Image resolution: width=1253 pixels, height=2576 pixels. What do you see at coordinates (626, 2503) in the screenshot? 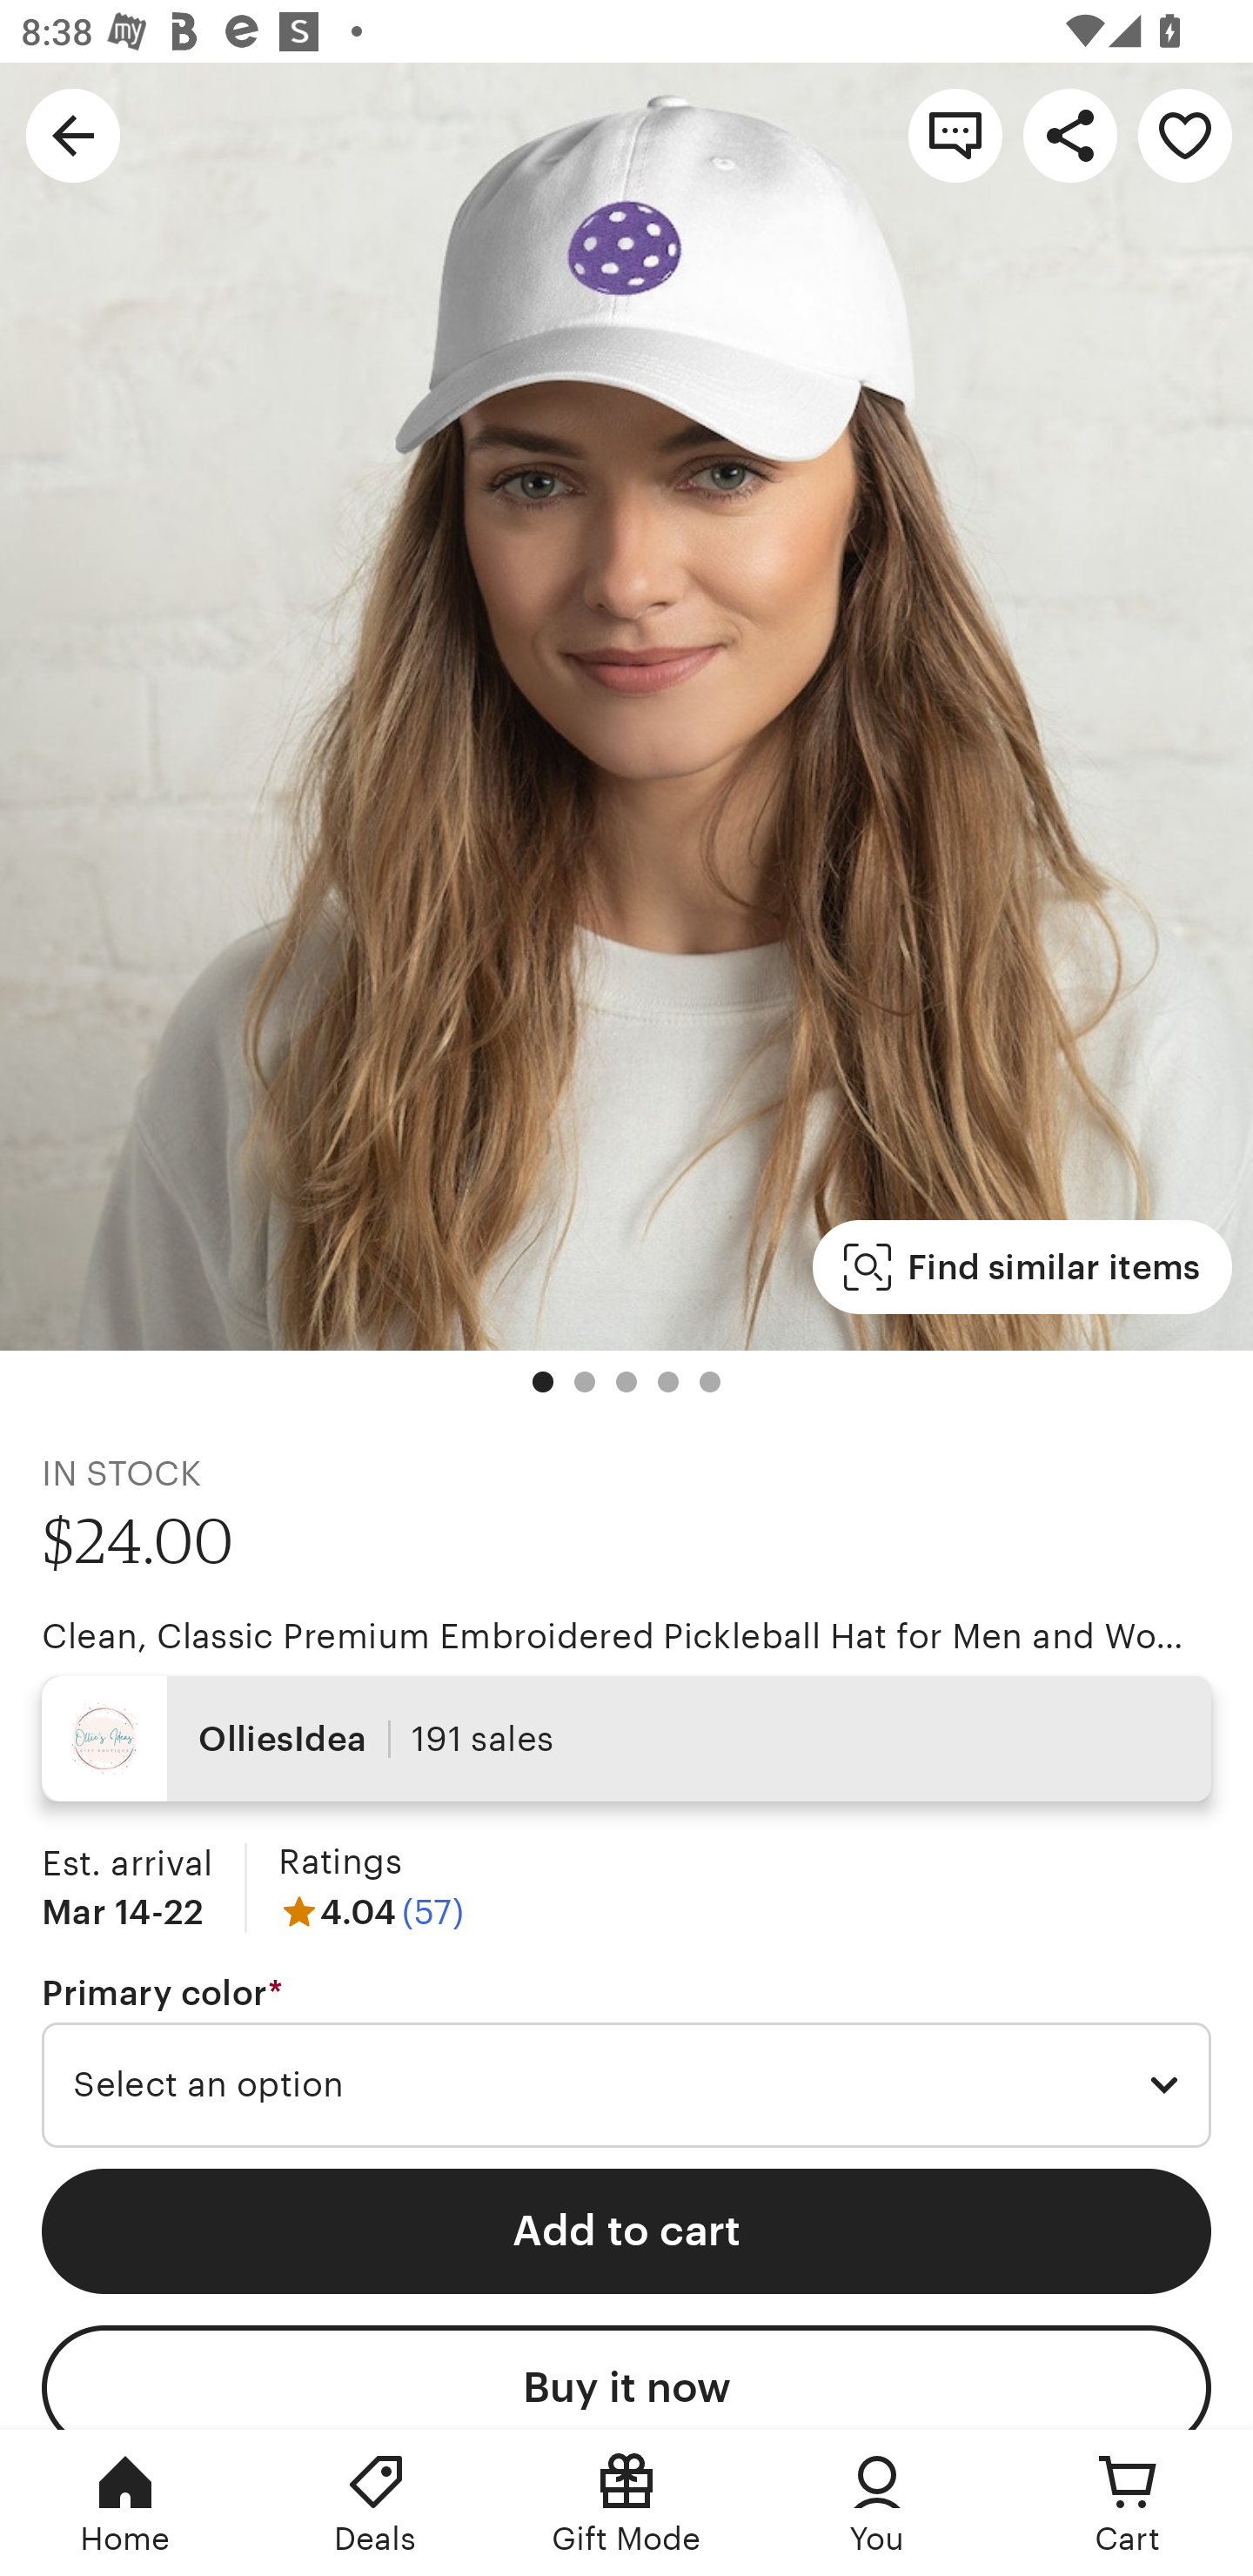
I see `Gift Mode` at bounding box center [626, 2503].